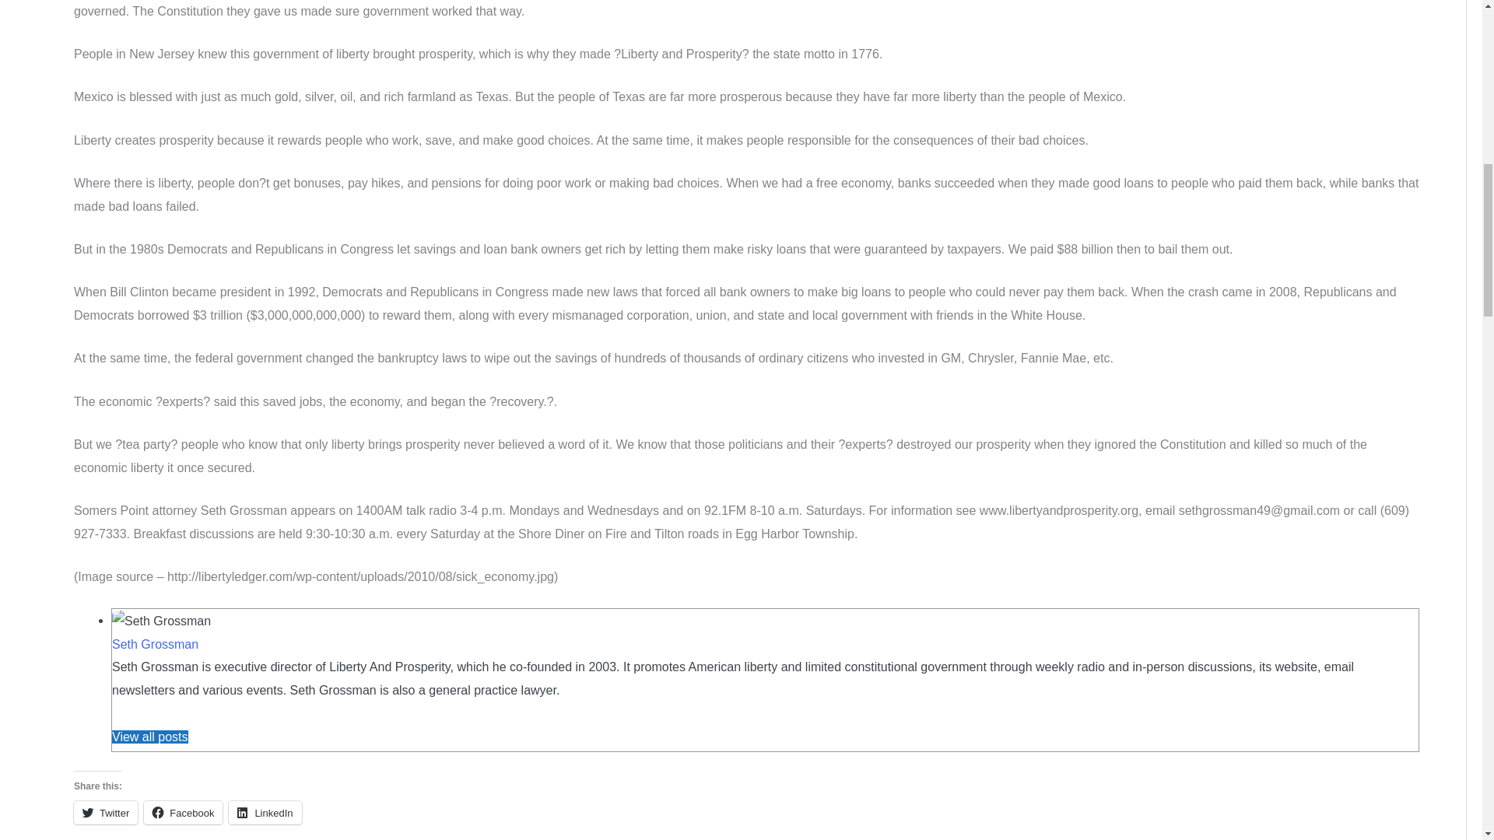  What do you see at coordinates (156, 644) in the screenshot?
I see `Seth Grossman` at bounding box center [156, 644].